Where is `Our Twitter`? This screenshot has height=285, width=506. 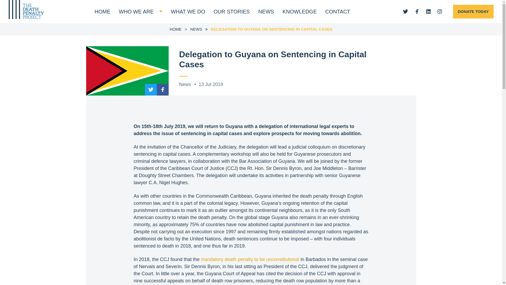
Our Twitter is located at coordinates (405, 11).